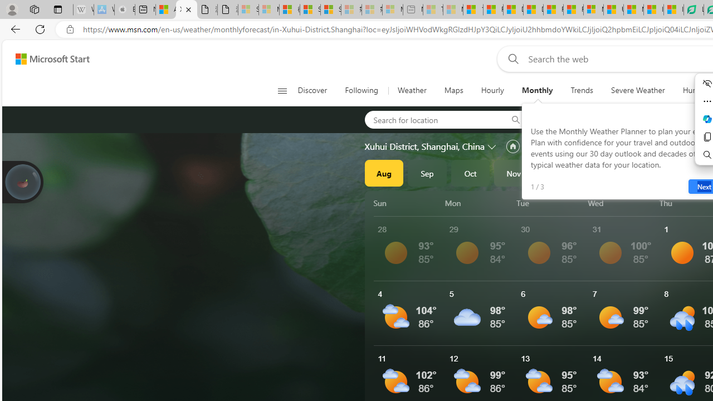  Describe the element at coordinates (46, 59) in the screenshot. I see `Skip to footer` at that location.